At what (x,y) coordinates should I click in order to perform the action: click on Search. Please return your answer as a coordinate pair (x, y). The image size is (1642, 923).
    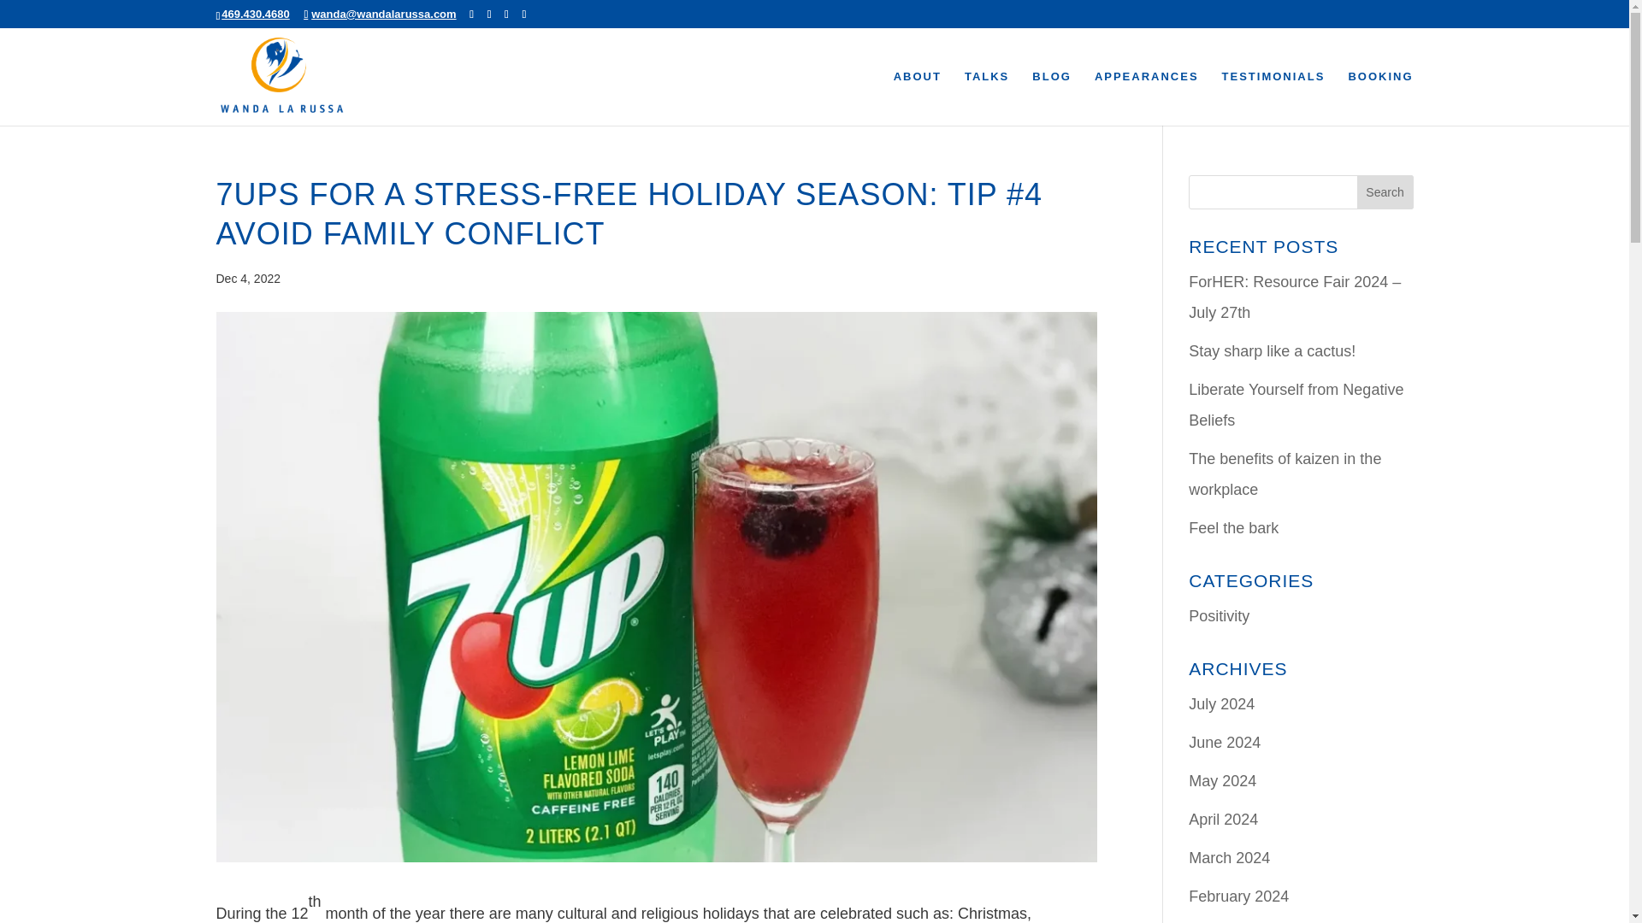
    Looking at the image, I should click on (1385, 191).